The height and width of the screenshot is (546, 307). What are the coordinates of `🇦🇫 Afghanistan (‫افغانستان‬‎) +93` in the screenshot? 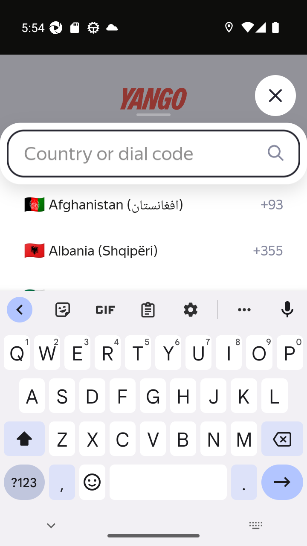 It's located at (153, 205).